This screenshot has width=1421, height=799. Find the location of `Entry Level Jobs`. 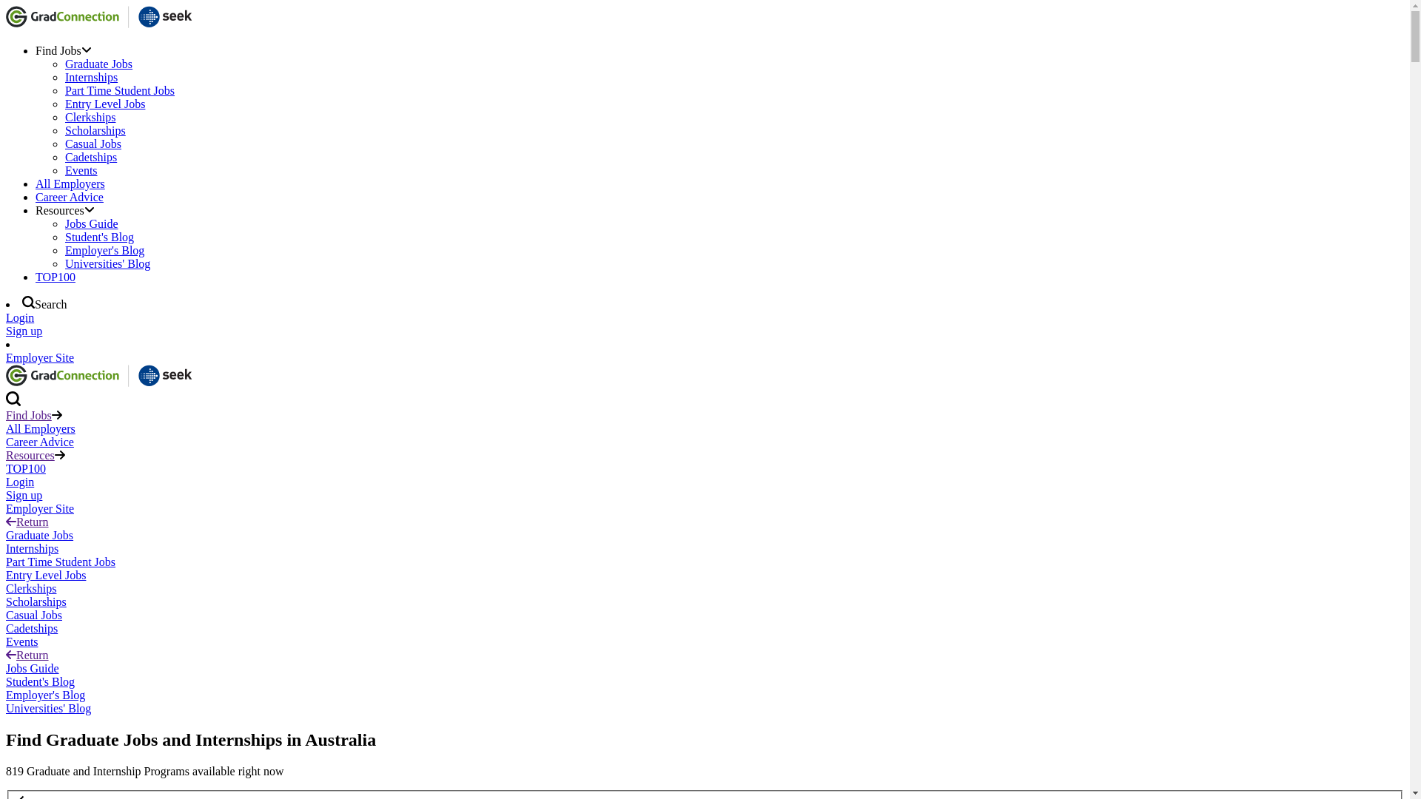

Entry Level Jobs is located at coordinates (105, 104).